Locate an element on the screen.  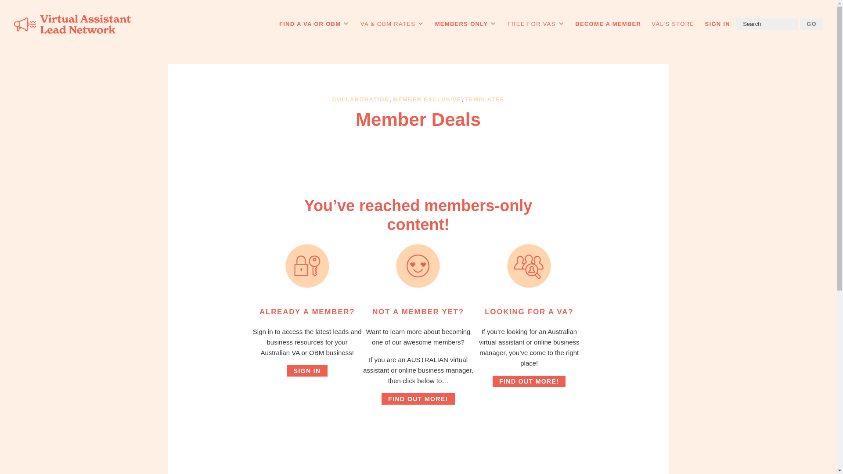
FIND OUT MORE! is located at coordinates (529, 381).